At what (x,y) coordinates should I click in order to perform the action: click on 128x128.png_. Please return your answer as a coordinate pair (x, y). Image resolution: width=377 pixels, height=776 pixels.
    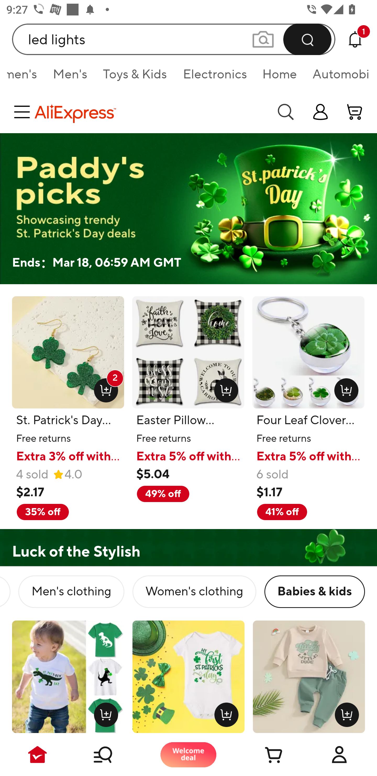
    Looking at the image, I should click on (224, 388).